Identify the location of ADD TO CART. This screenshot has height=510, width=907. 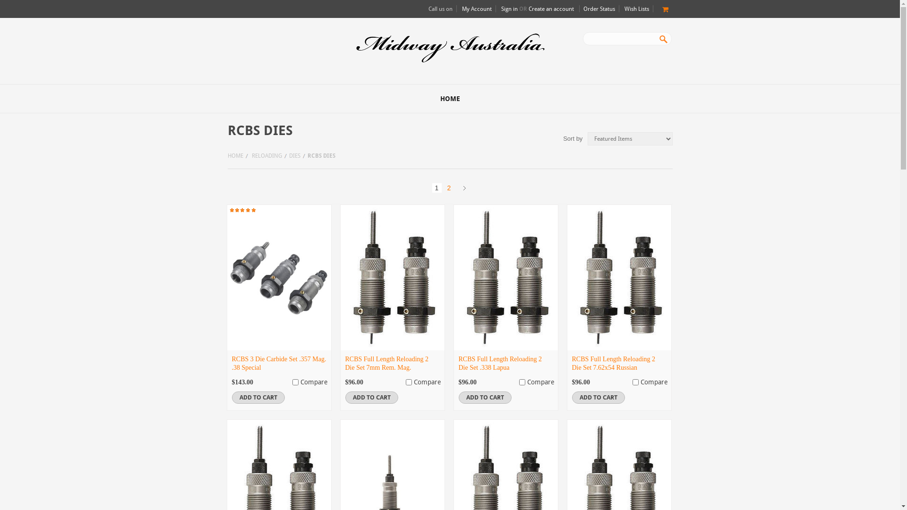
(258, 398).